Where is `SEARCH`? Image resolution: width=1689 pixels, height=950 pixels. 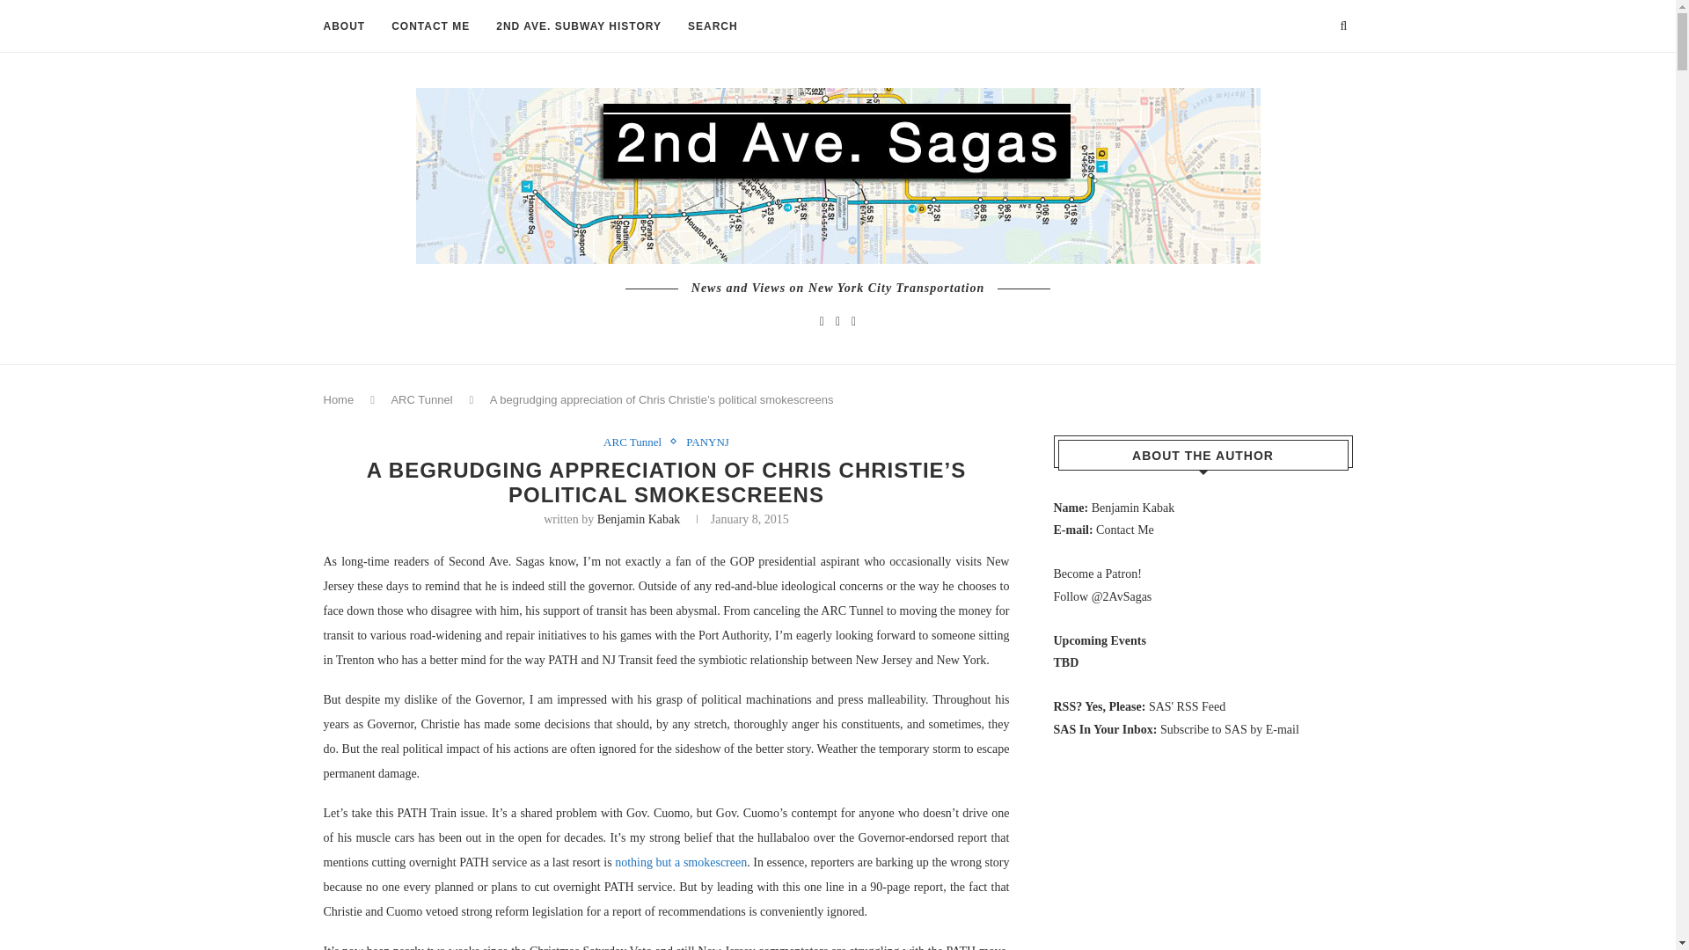
SEARCH is located at coordinates (713, 26).